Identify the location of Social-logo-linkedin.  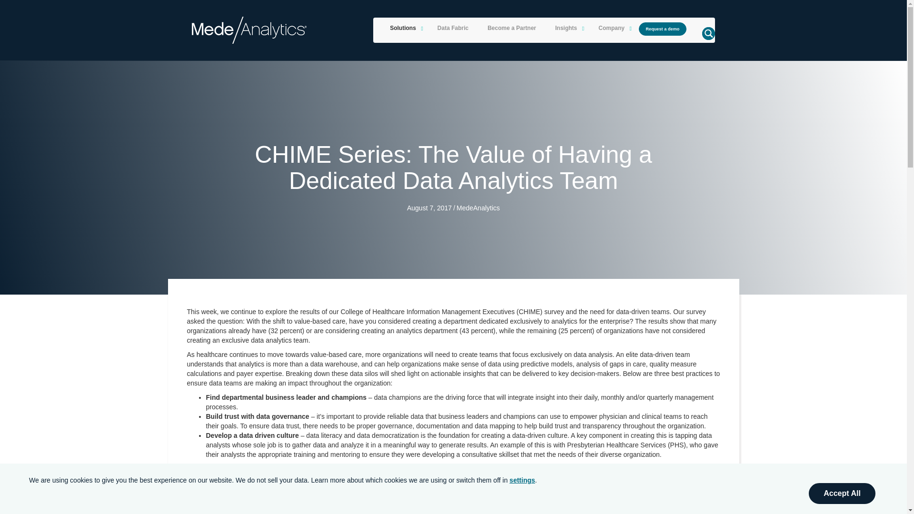
(227, 449).